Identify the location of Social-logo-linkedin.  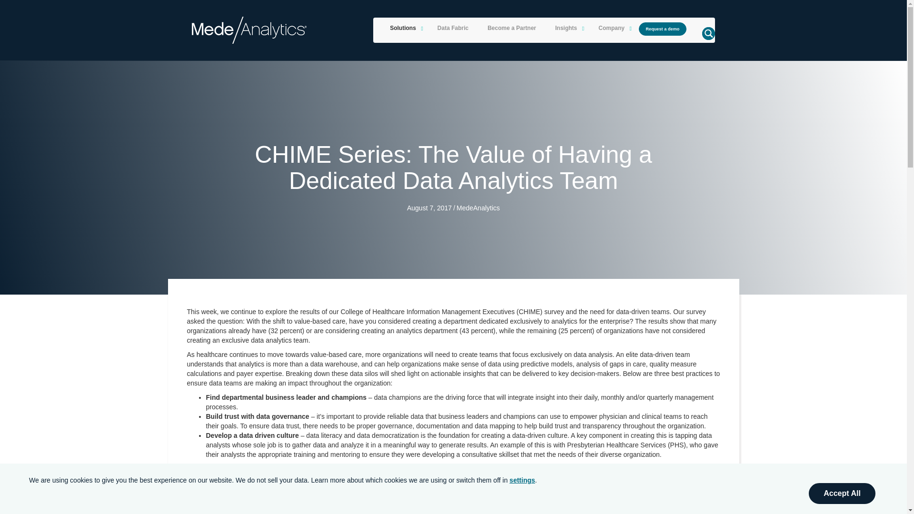
(227, 449).